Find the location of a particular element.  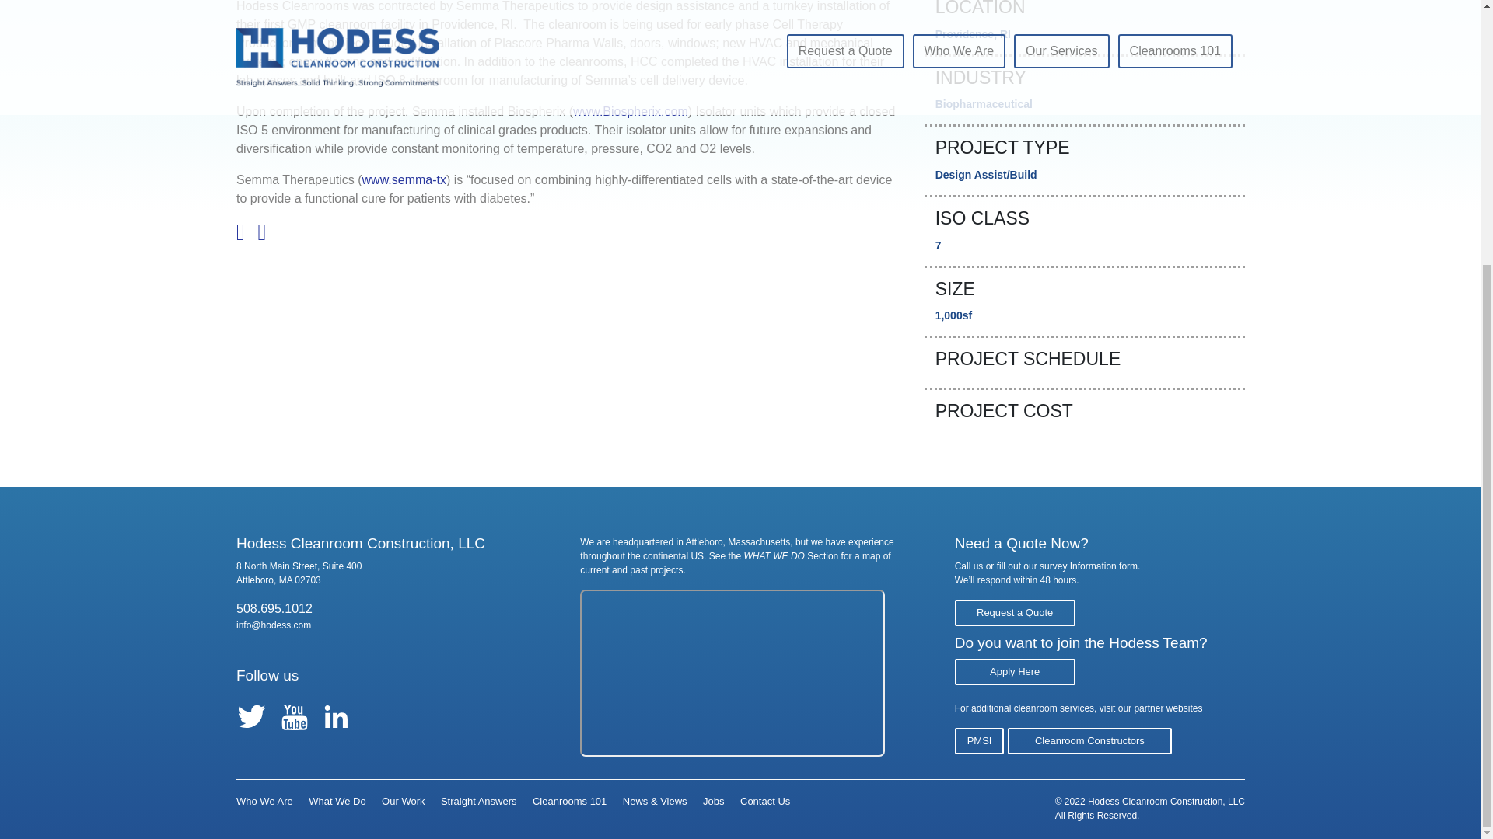

PMSI is located at coordinates (980, 741).